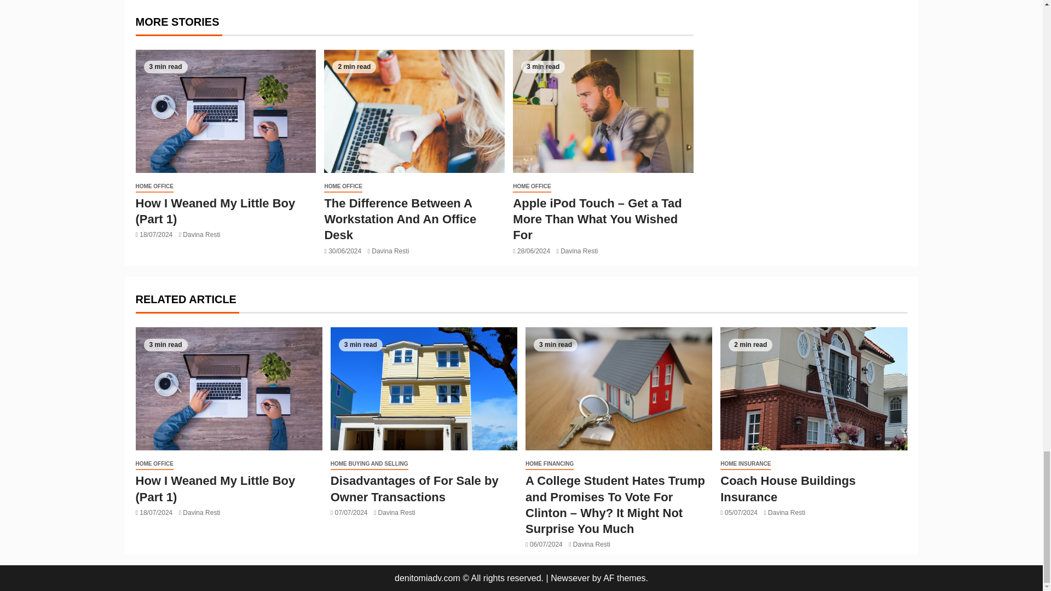 Image resolution: width=1051 pixels, height=591 pixels. I want to click on The Difference Between A Workstation And An Office Desk, so click(414, 111).